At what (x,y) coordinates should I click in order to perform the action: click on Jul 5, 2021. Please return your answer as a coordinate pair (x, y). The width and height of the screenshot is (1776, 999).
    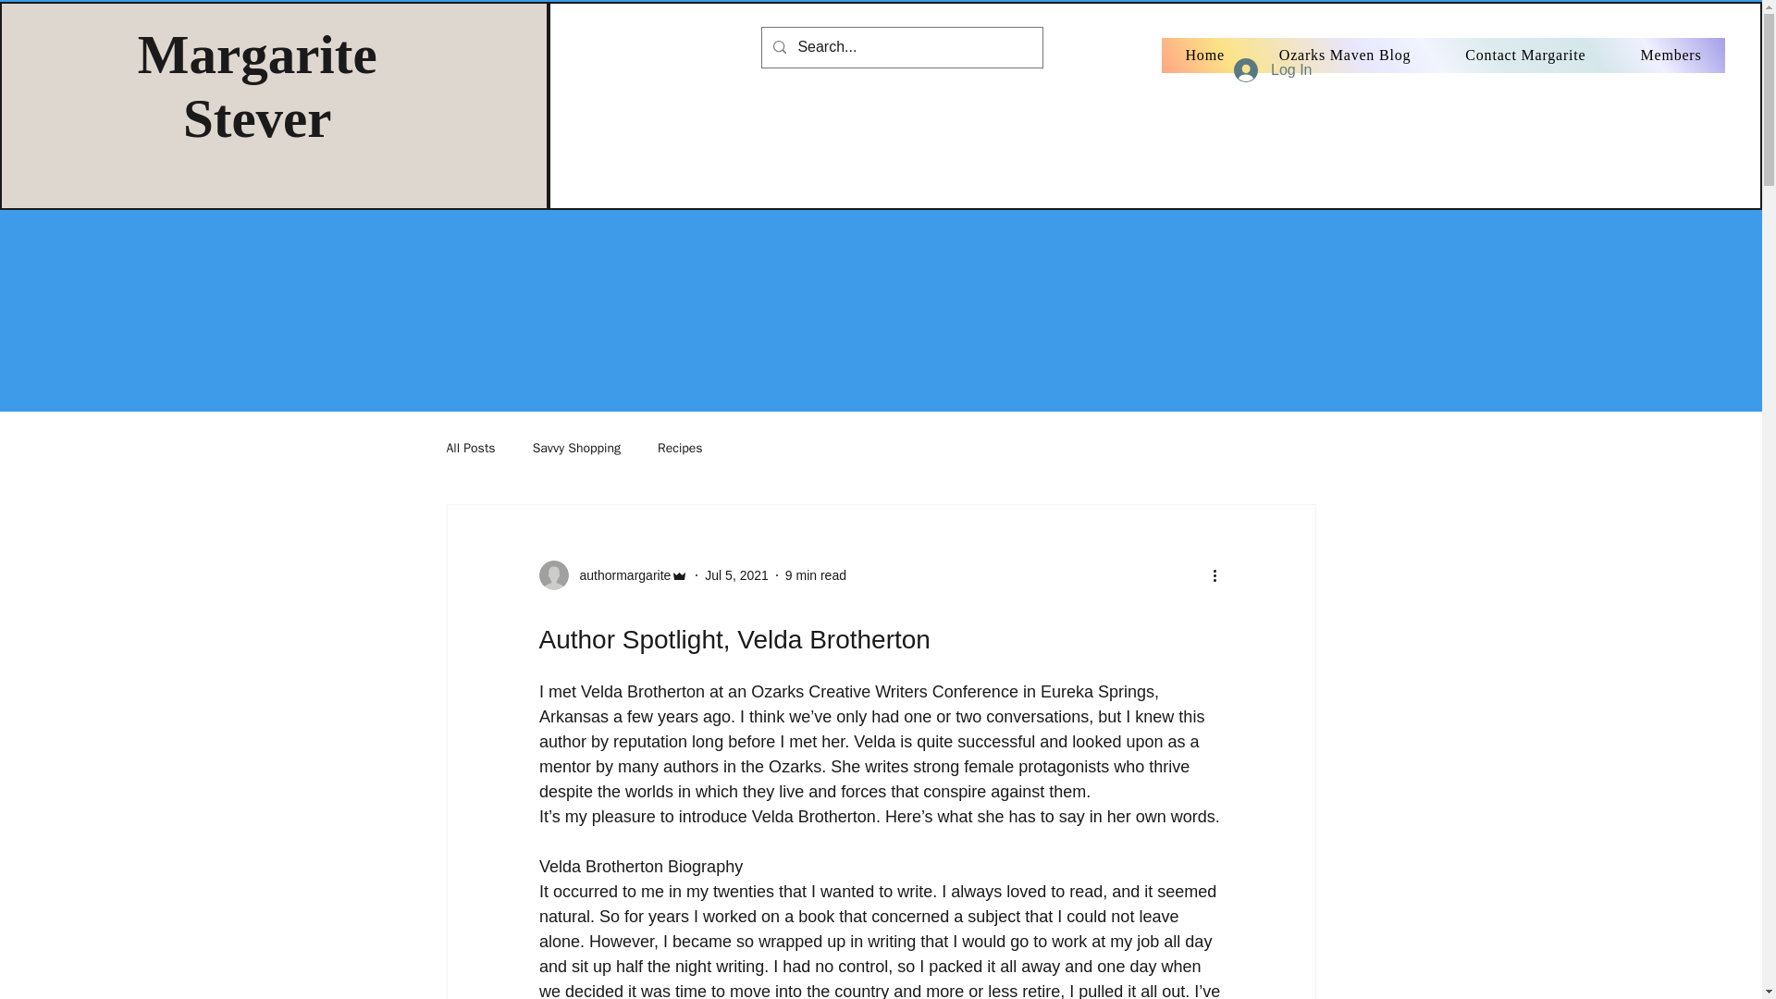
    Looking at the image, I should click on (736, 575).